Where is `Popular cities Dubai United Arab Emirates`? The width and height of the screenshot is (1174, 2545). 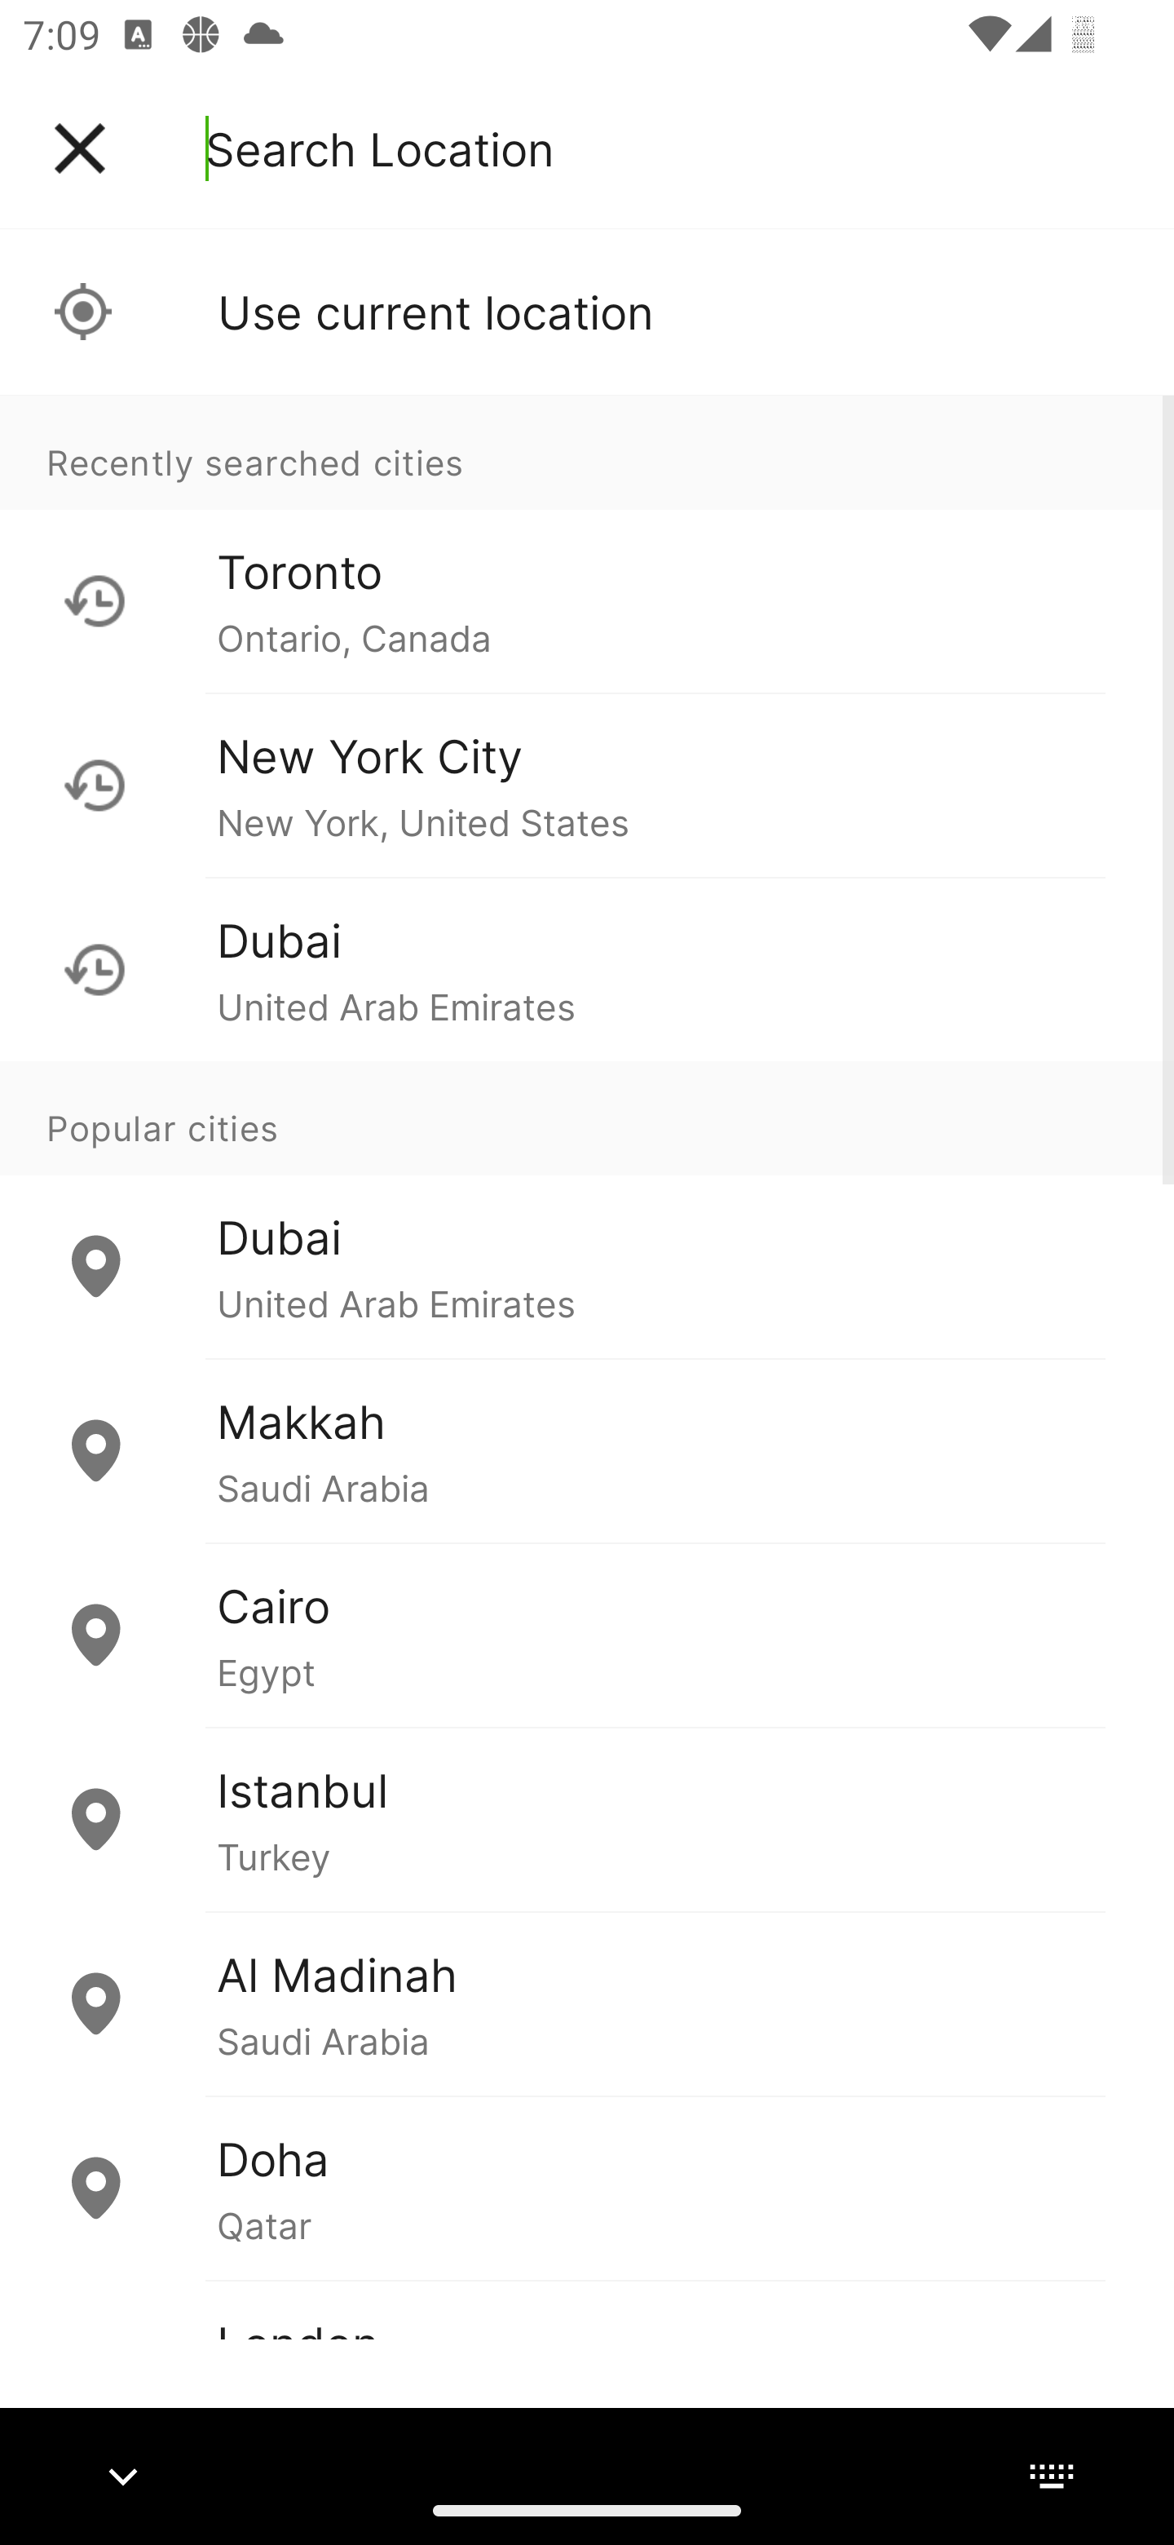 Popular cities Dubai United Arab Emirates is located at coordinates (587, 1211).